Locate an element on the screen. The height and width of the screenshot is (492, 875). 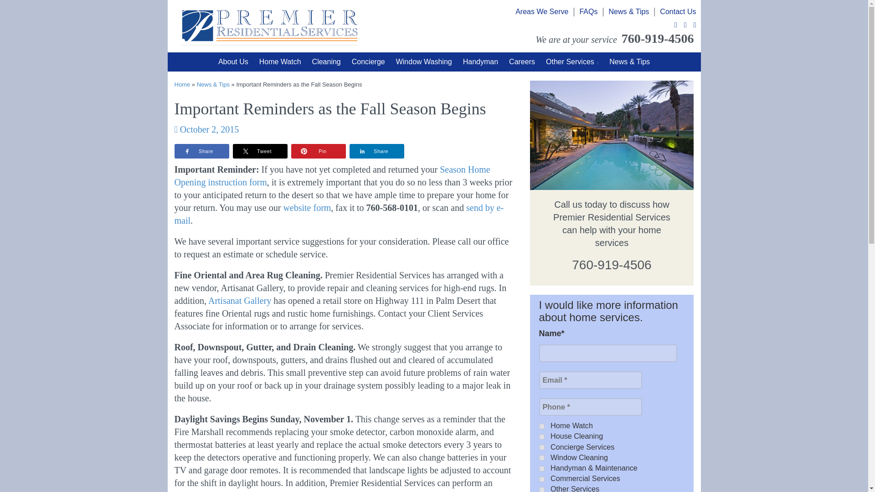
About Us is located at coordinates (233, 62).